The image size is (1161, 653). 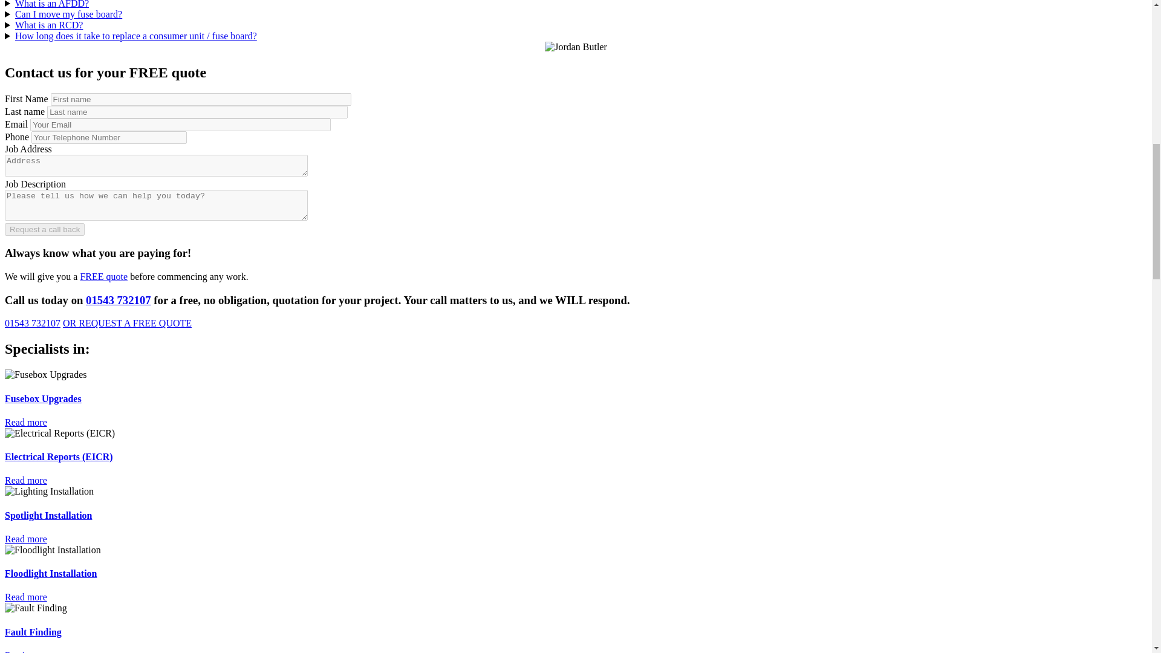 I want to click on Can I move my fuse board?, so click(x=68, y=15).